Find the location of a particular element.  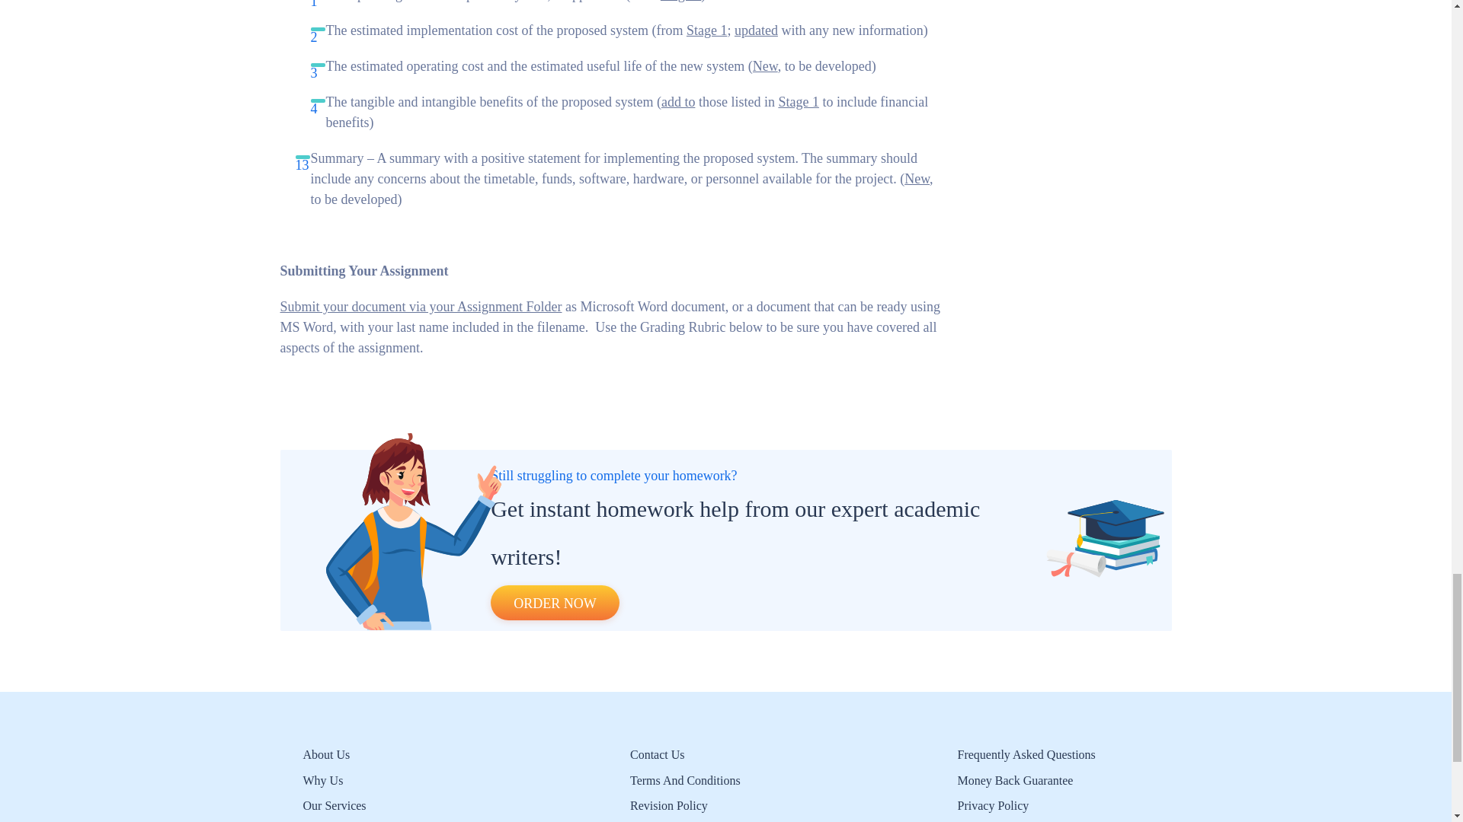

Contact Us is located at coordinates (657, 754).